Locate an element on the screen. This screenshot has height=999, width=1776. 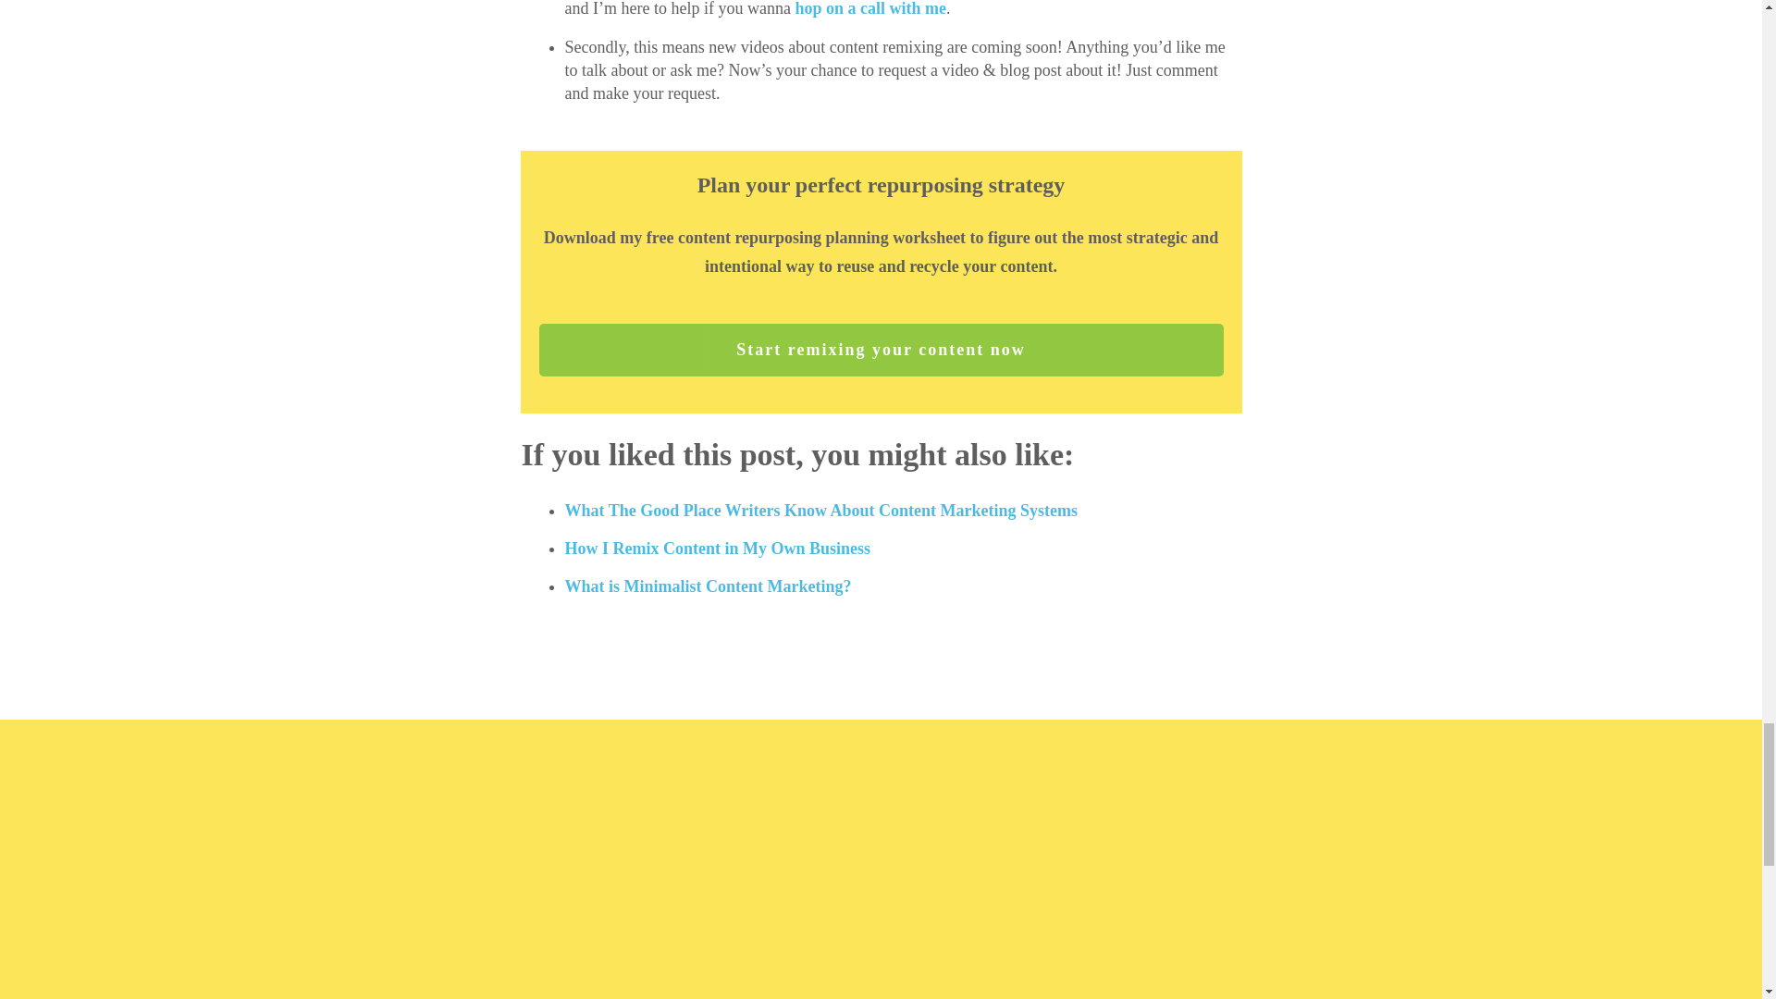
How I Remix Content in My Own Business is located at coordinates (717, 548).